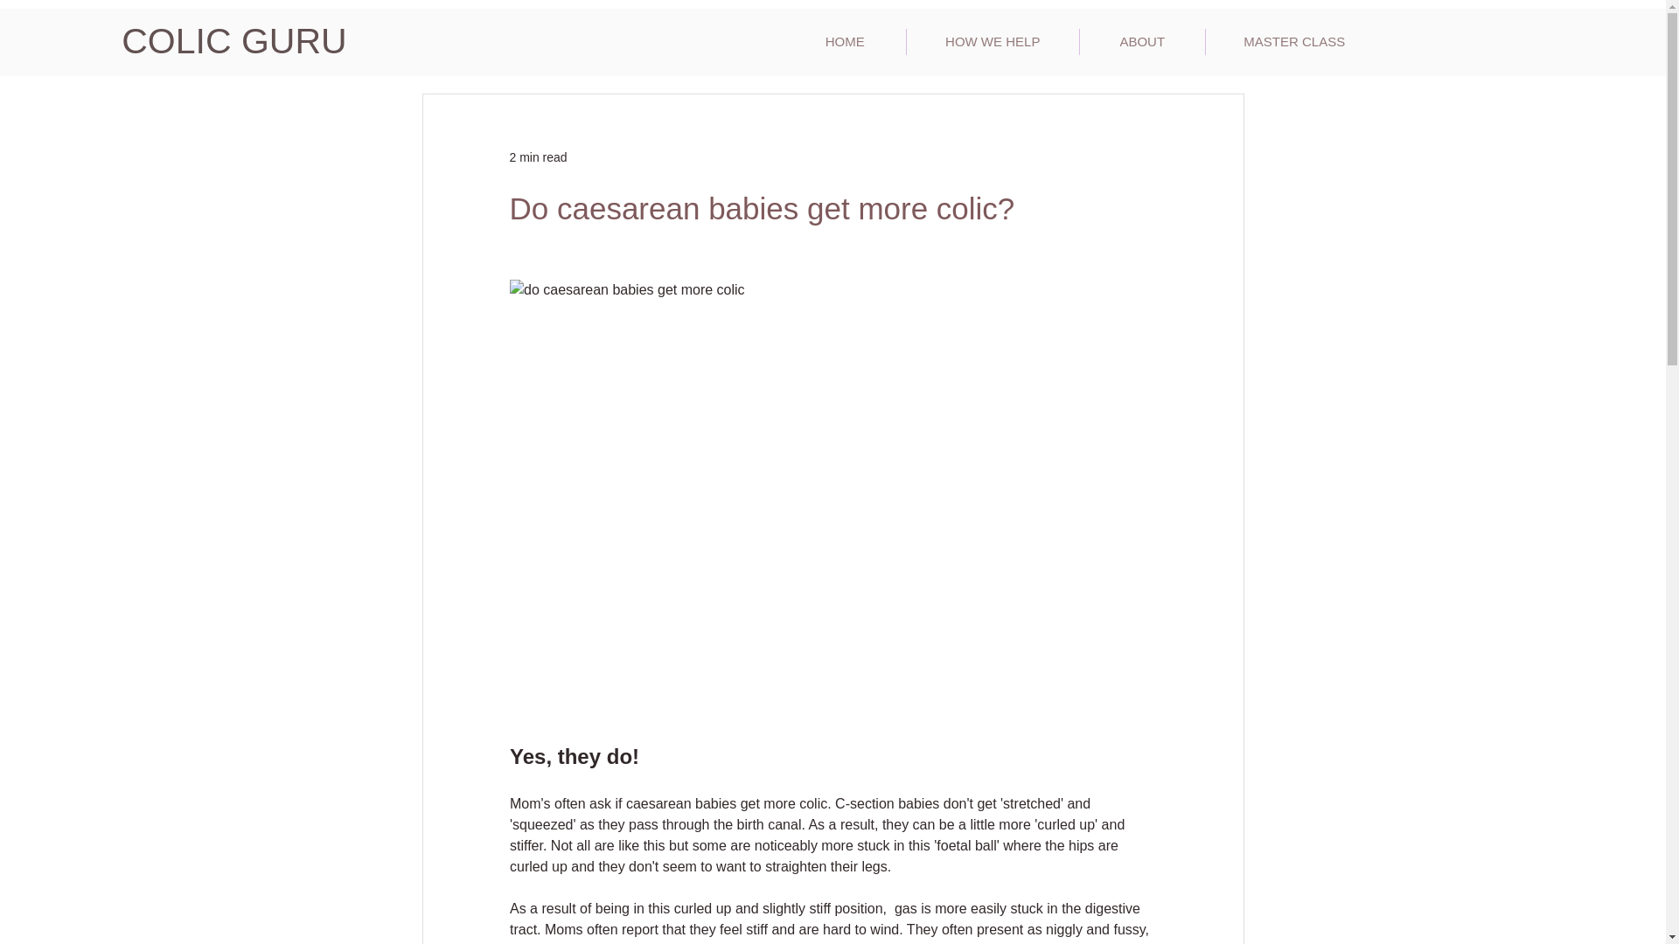 Image resolution: width=1679 pixels, height=944 pixels. I want to click on HOME, so click(845, 42).